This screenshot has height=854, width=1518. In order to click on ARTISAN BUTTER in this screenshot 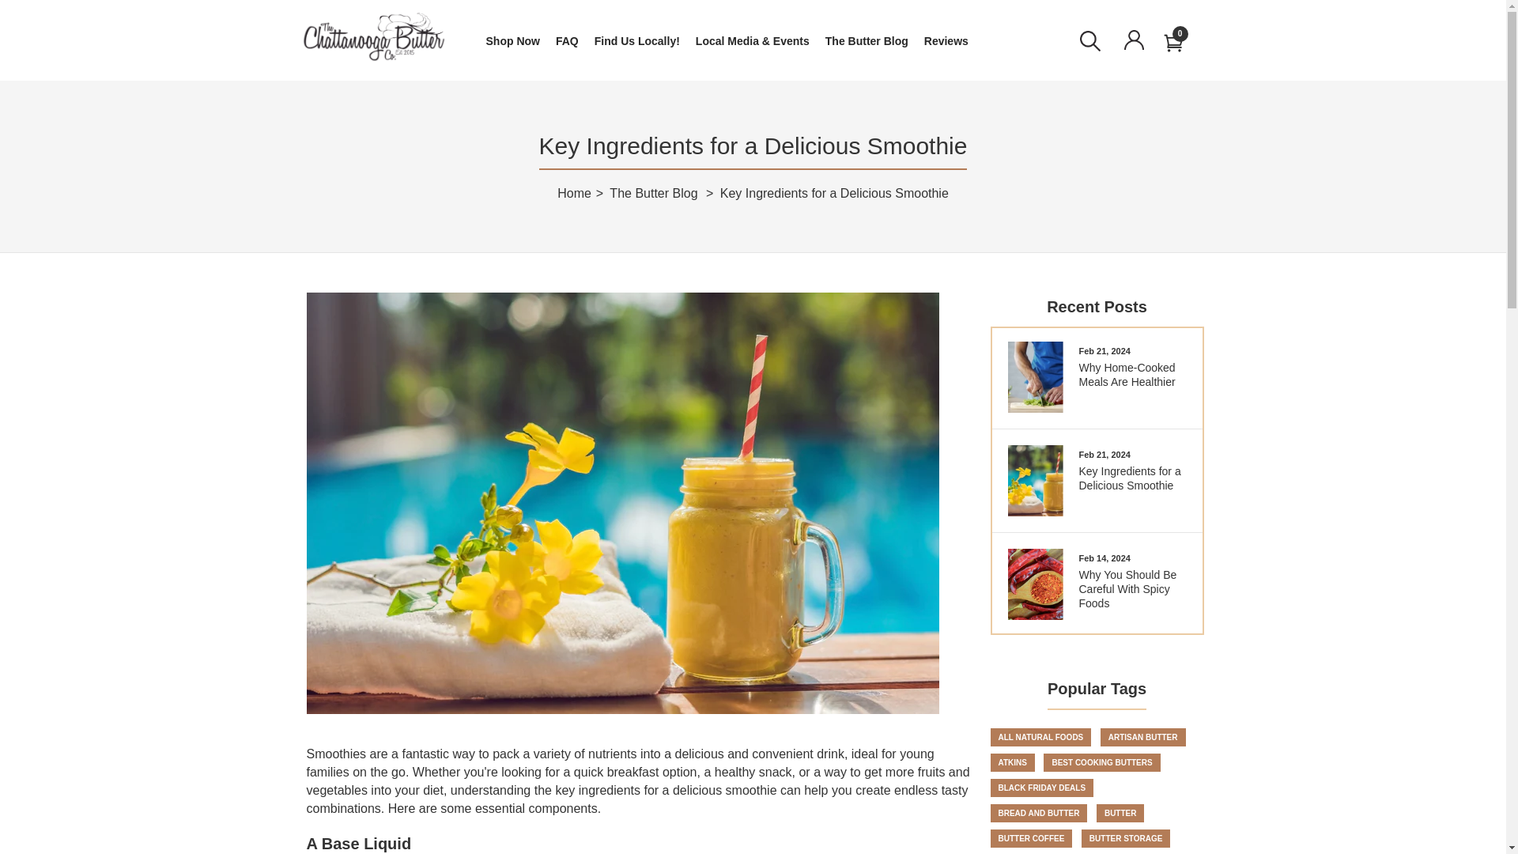, I will do `click(1126, 838)`.